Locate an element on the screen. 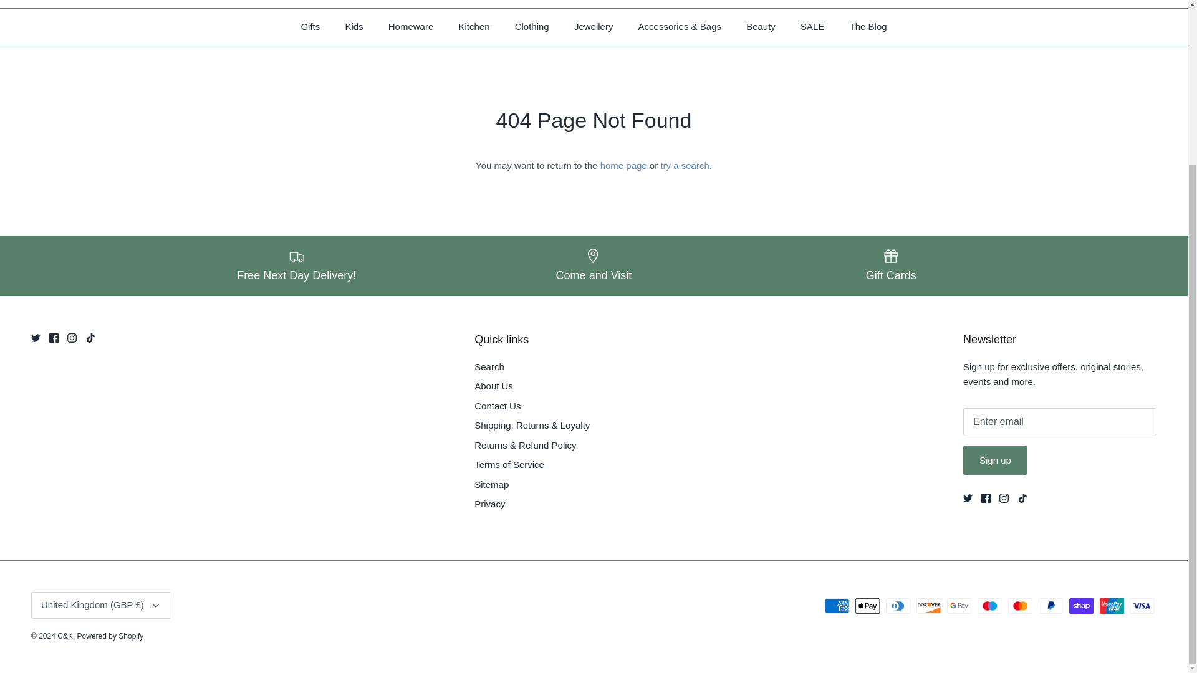 This screenshot has width=1197, height=673. Apple Pay is located at coordinates (868, 606).